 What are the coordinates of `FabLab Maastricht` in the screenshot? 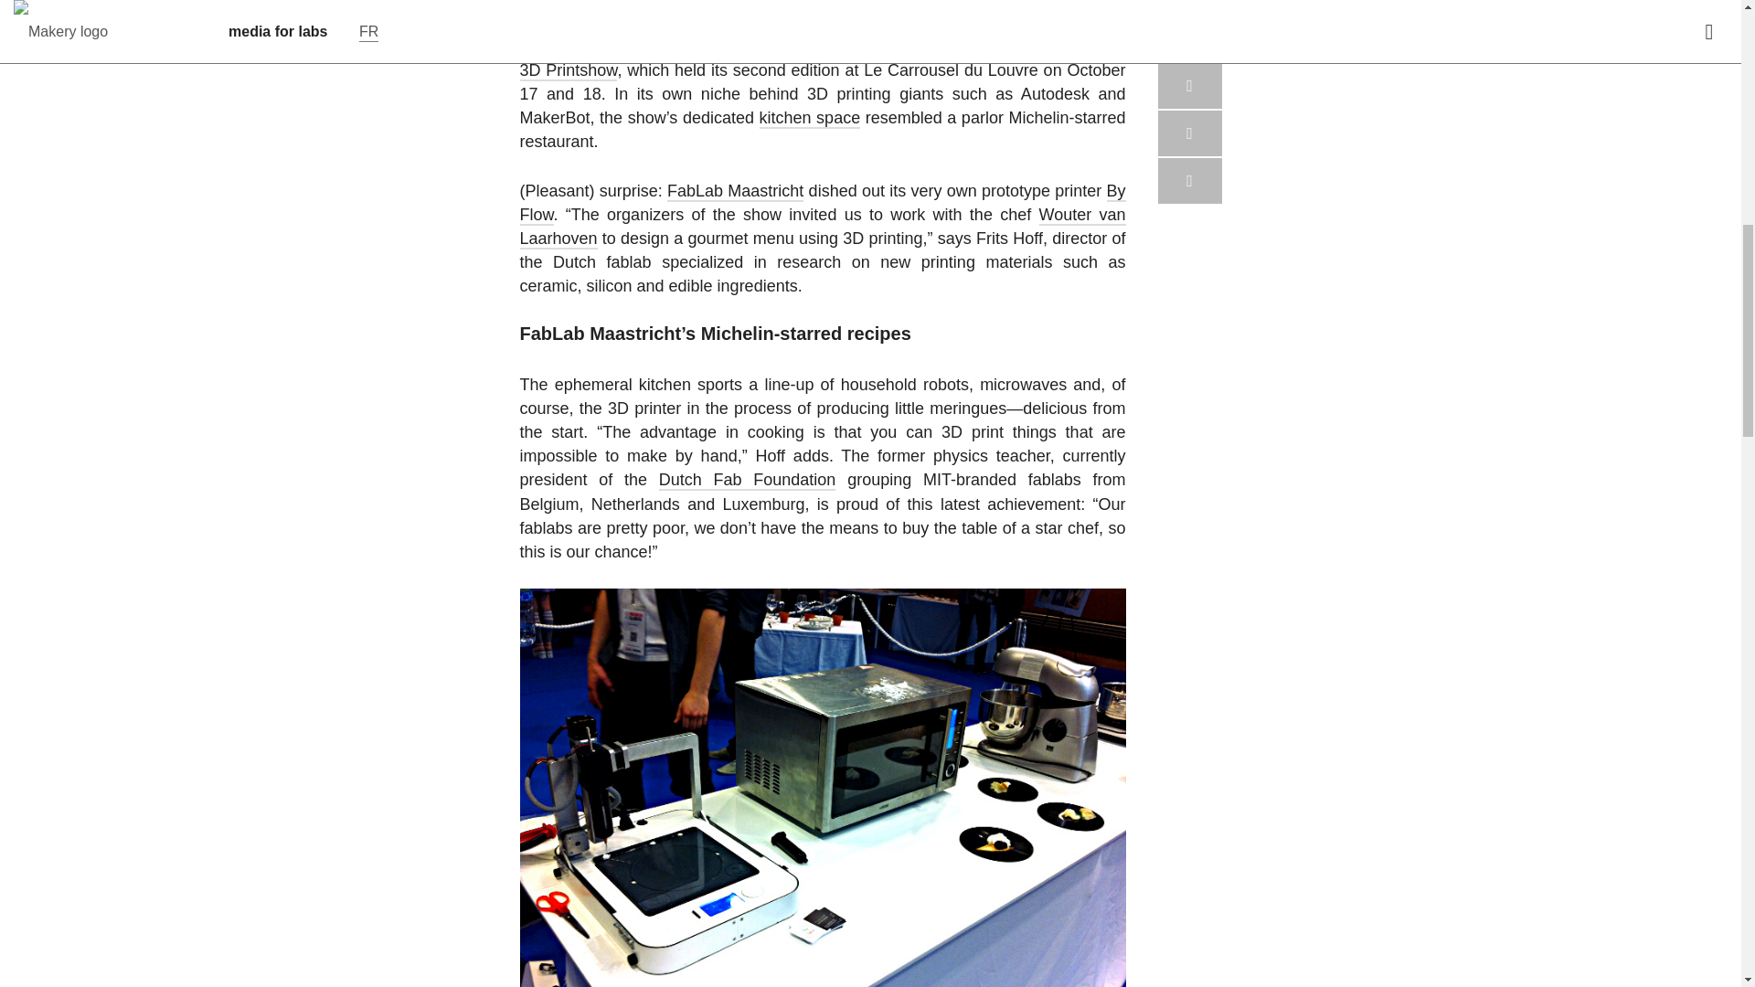 It's located at (735, 192).